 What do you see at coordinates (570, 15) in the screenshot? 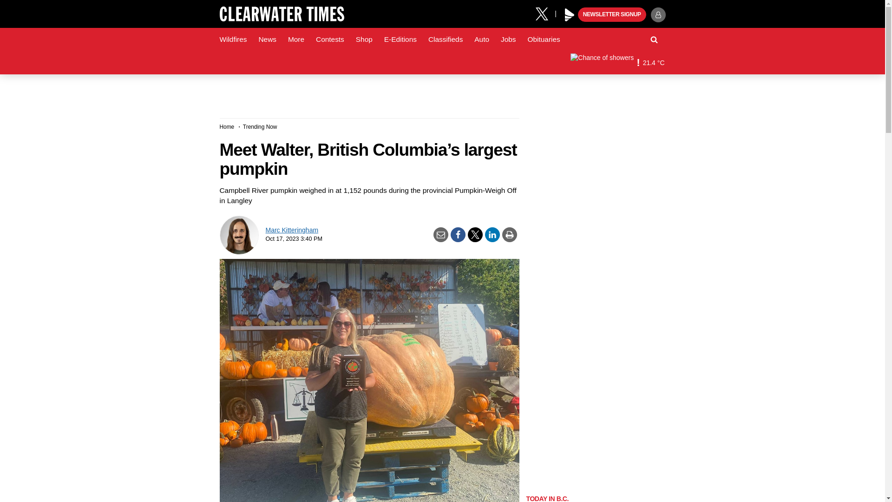
I see `Play` at bounding box center [570, 15].